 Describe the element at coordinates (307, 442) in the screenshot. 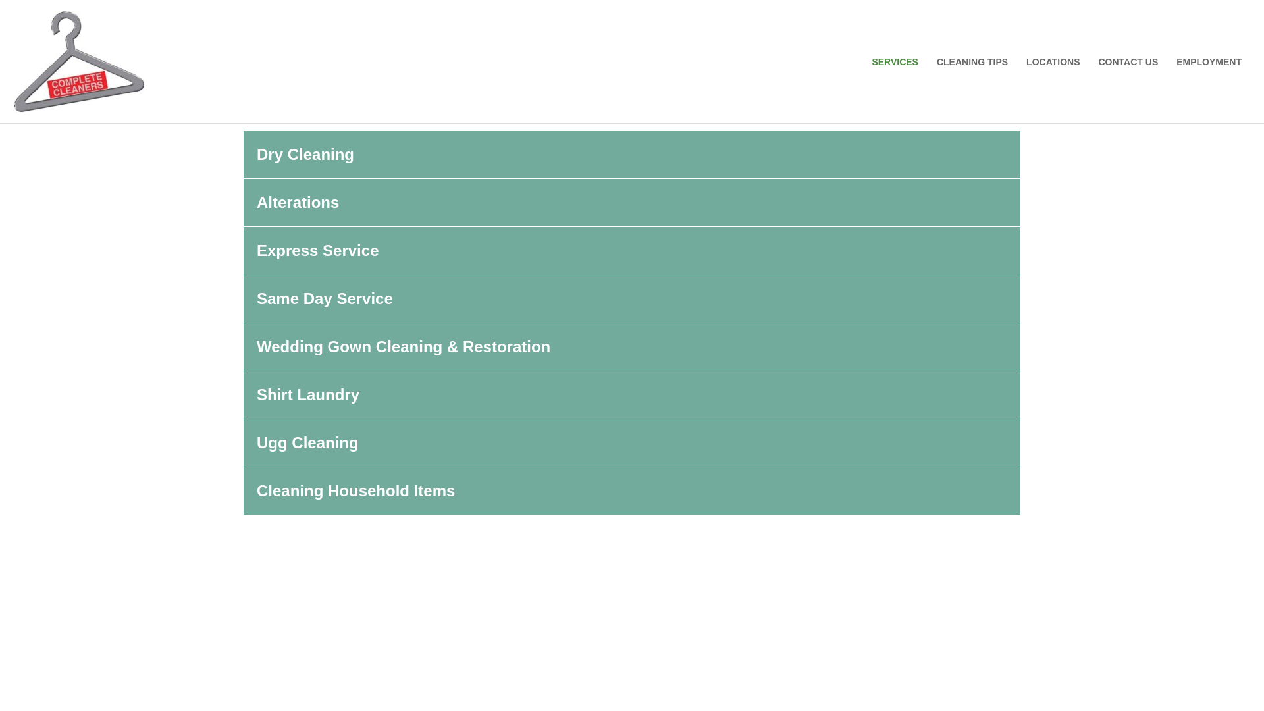

I see `Ugg Cleaning` at that location.